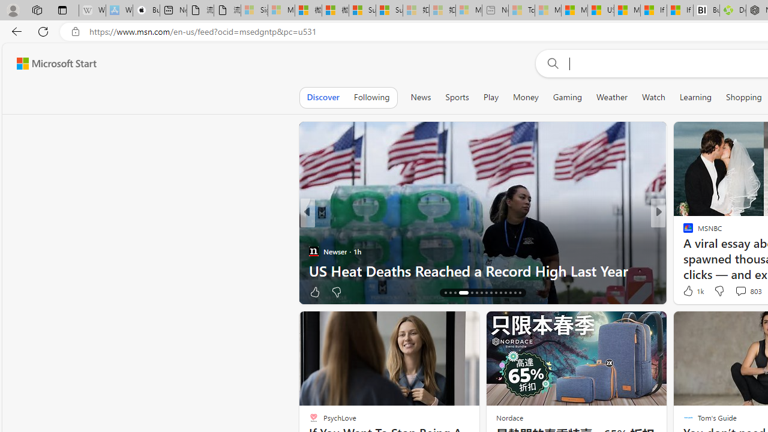 The height and width of the screenshot is (432, 768). What do you see at coordinates (7, 292) in the screenshot?
I see `View comments 25 Comment` at bounding box center [7, 292].